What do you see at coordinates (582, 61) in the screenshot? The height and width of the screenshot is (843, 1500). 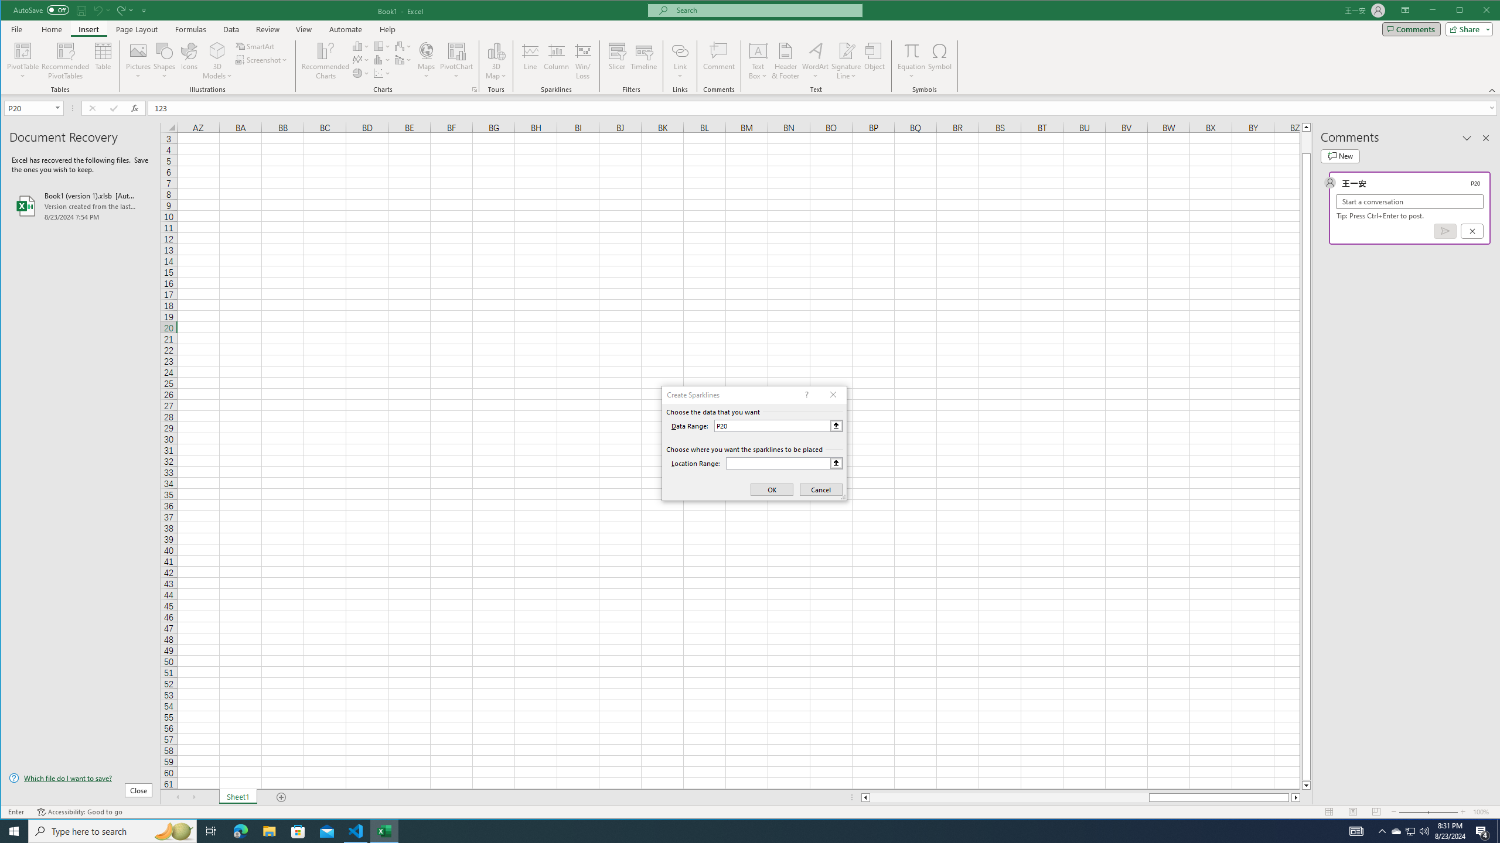 I see `Win/Loss` at bounding box center [582, 61].